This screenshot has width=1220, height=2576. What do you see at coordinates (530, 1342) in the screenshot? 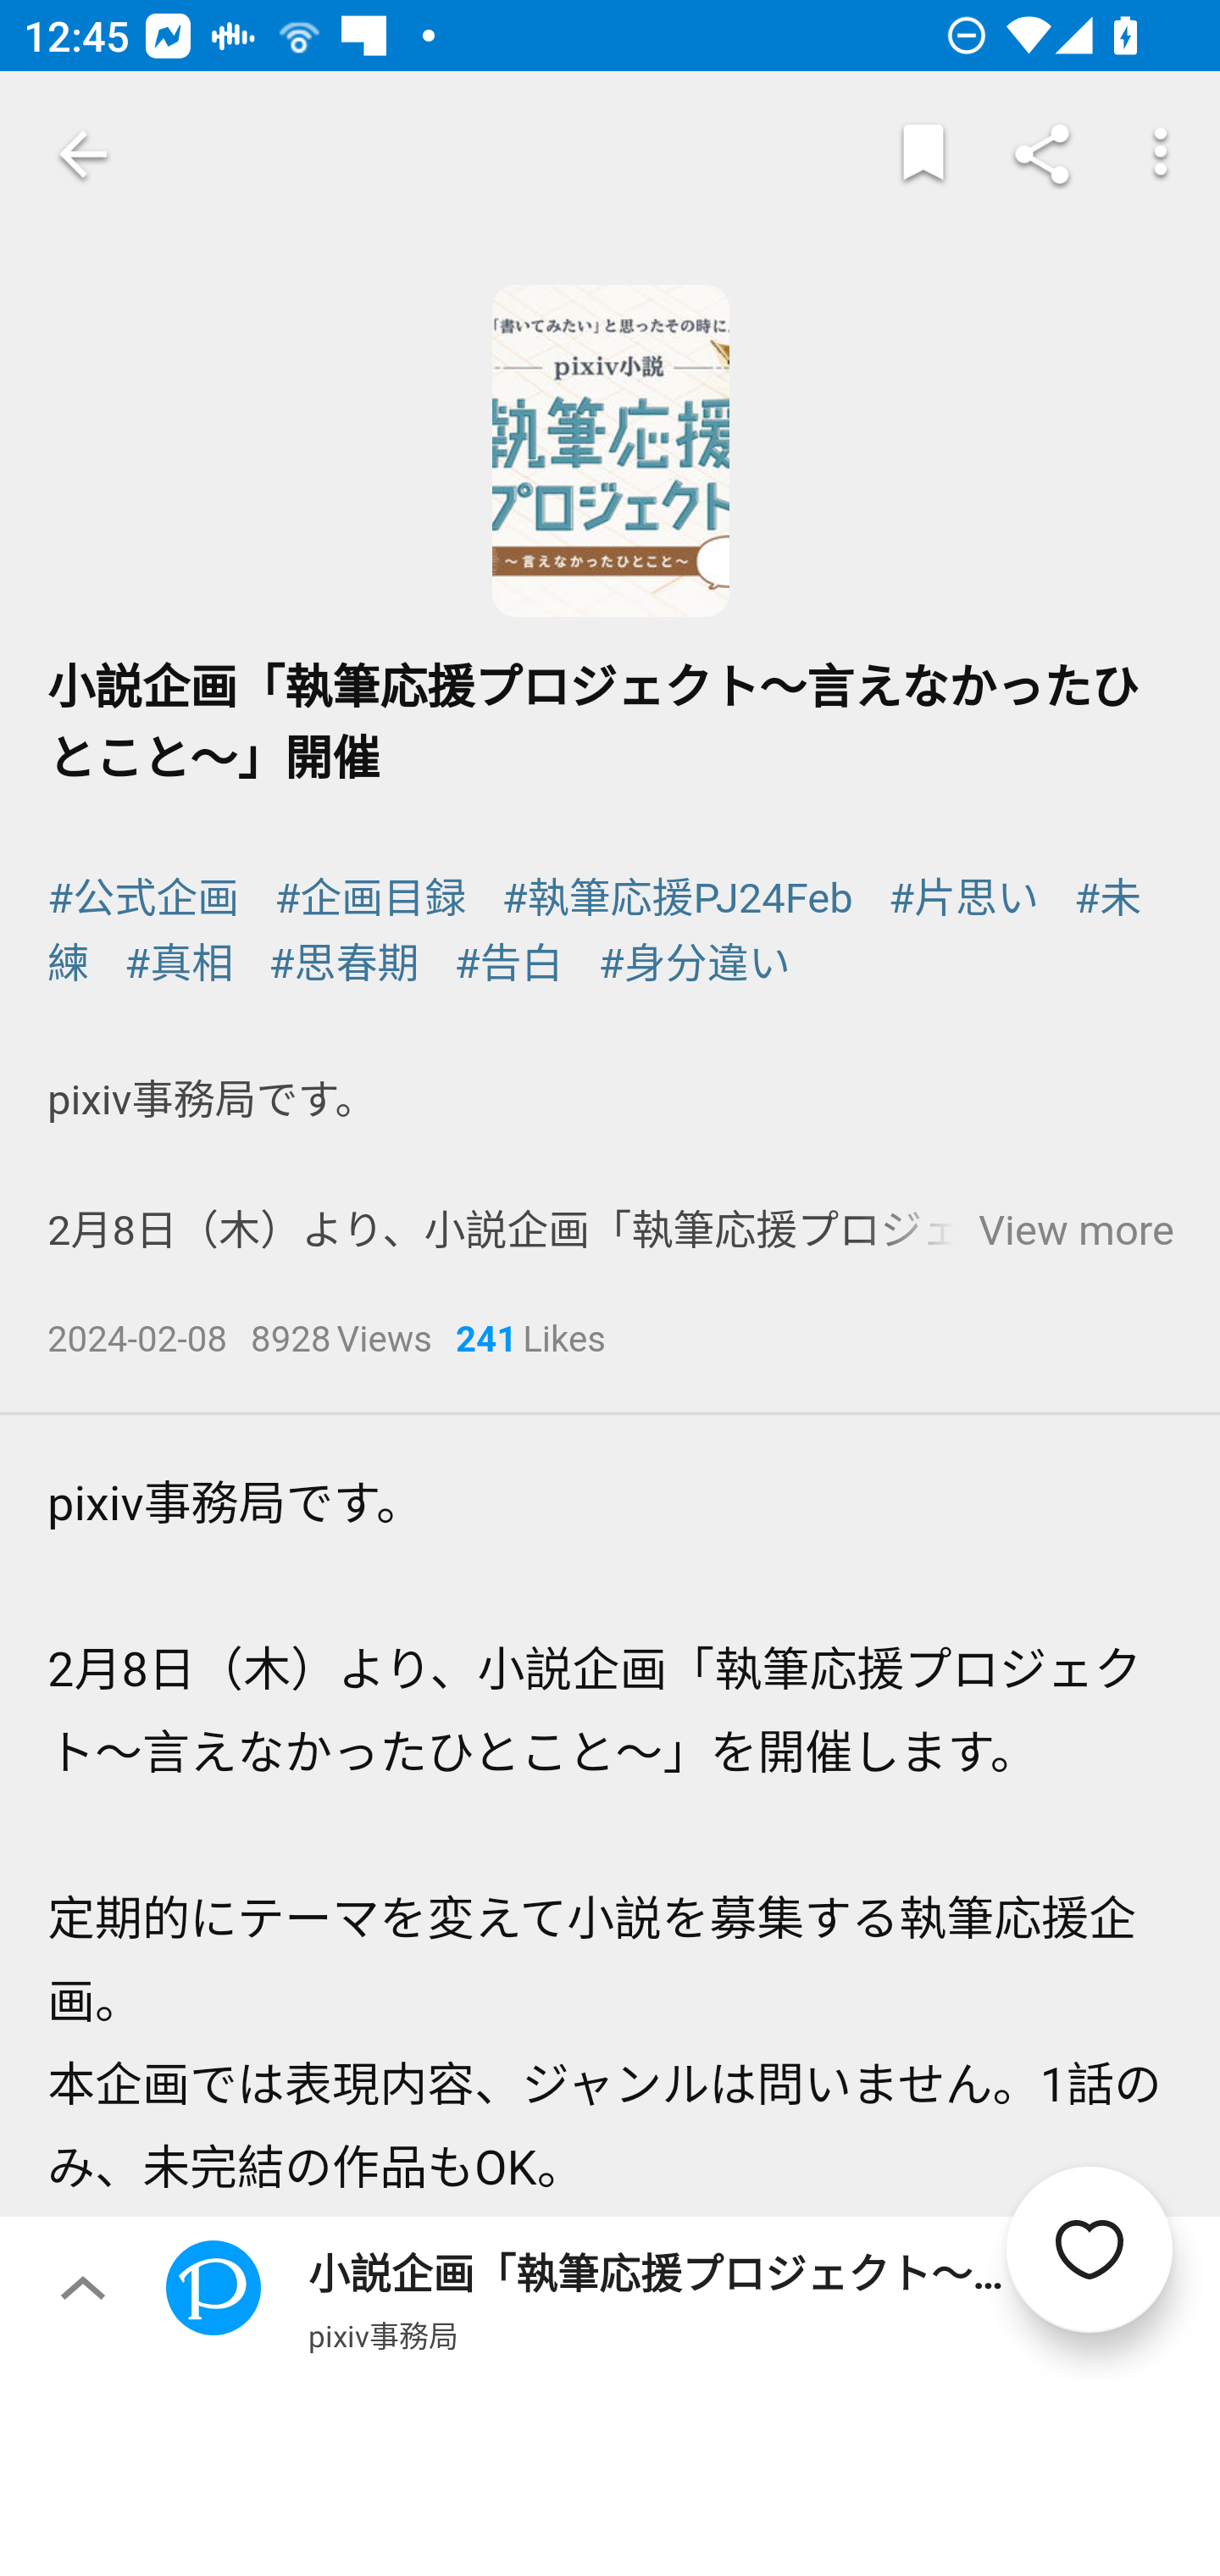
I see `241Likes` at bounding box center [530, 1342].